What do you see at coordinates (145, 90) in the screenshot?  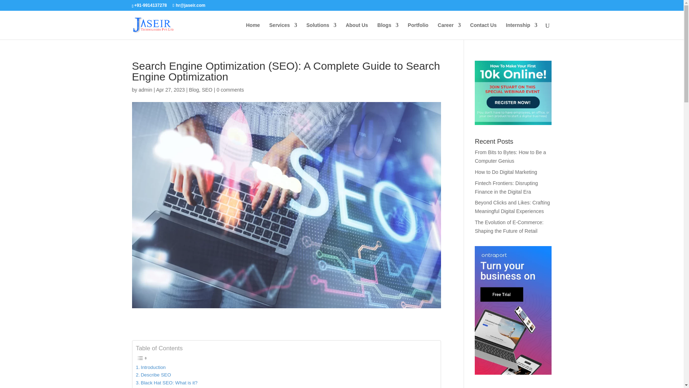 I see `admin` at bounding box center [145, 90].